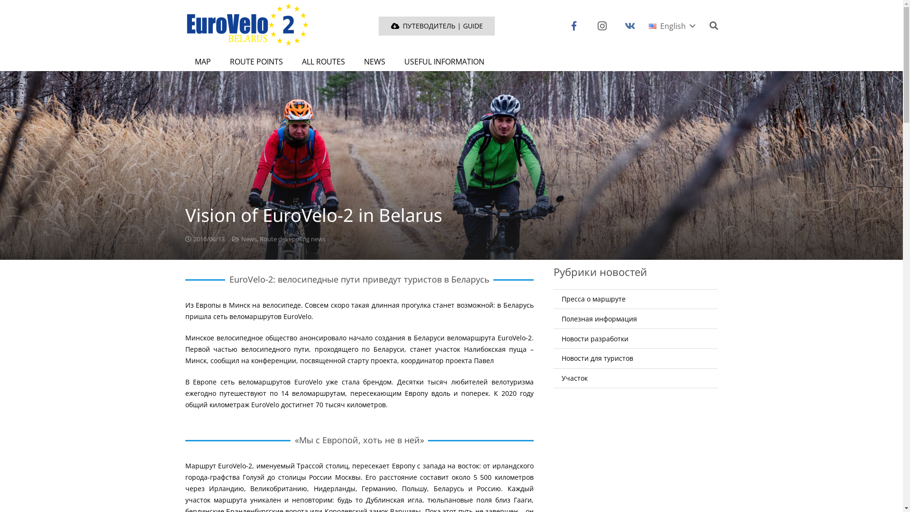 This screenshot has width=910, height=512. What do you see at coordinates (249, 239) in the screenshot?
I see `News` at bounding box center [249, 239].